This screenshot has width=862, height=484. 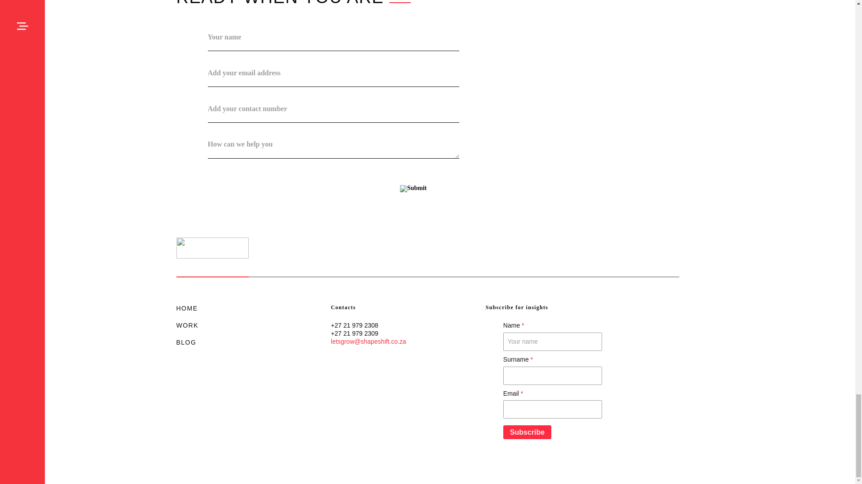 I want to click on BLOG, so click(x=186, y=341).